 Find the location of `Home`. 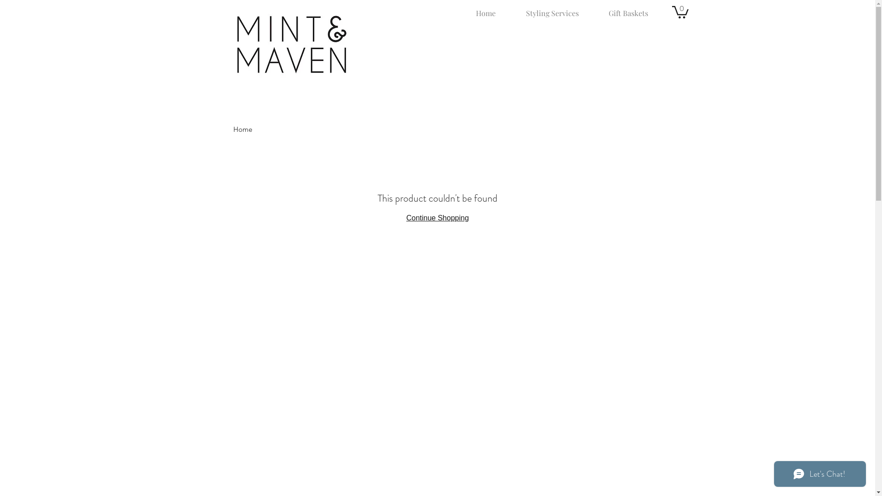

Home is located at coordinates (243, 130).